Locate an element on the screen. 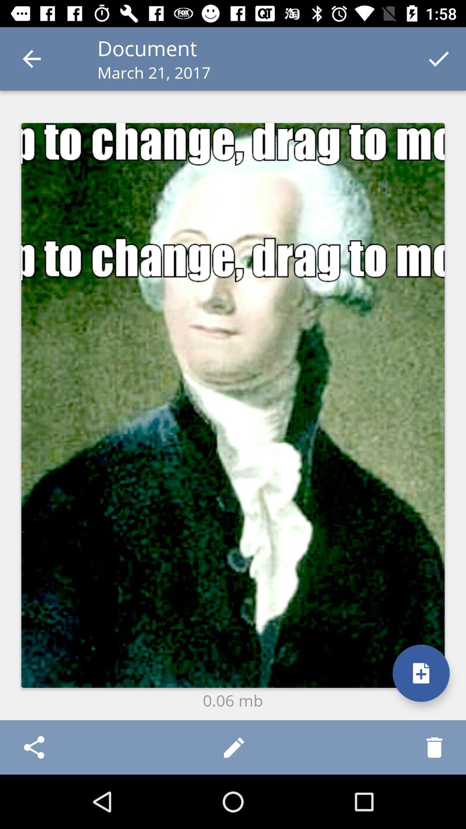  select item at the bottom left corner is located at coordinates (34, 747).